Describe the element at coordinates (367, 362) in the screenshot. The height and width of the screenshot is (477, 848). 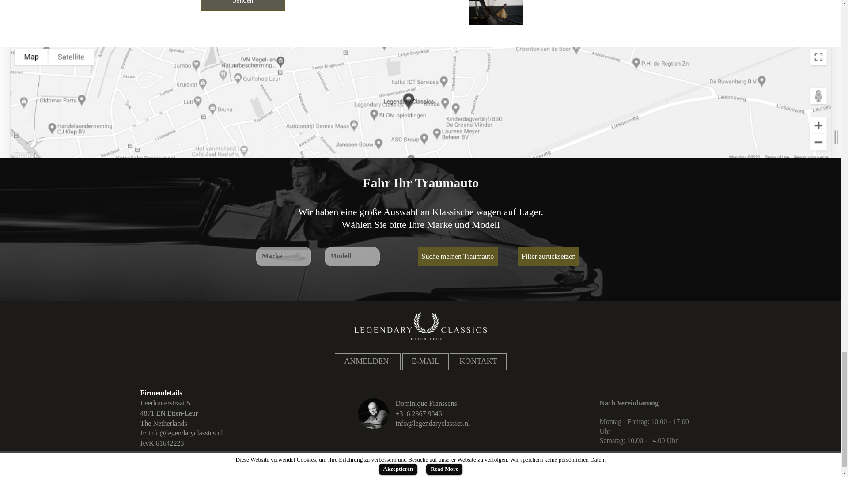
I see `ANMELDEN!` at that location.